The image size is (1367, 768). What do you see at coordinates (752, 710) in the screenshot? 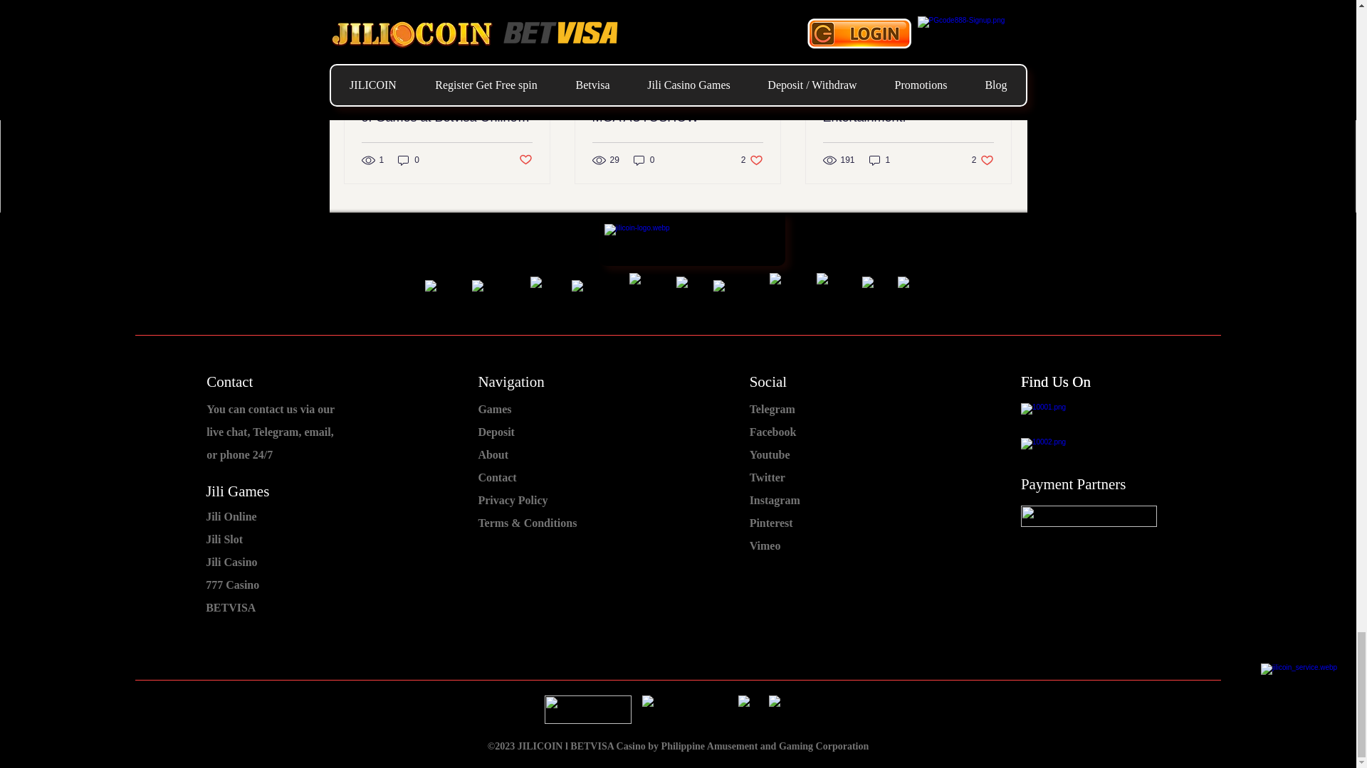
I see `logo-license.b6e9140.webp` at bounding box center [752, 710].